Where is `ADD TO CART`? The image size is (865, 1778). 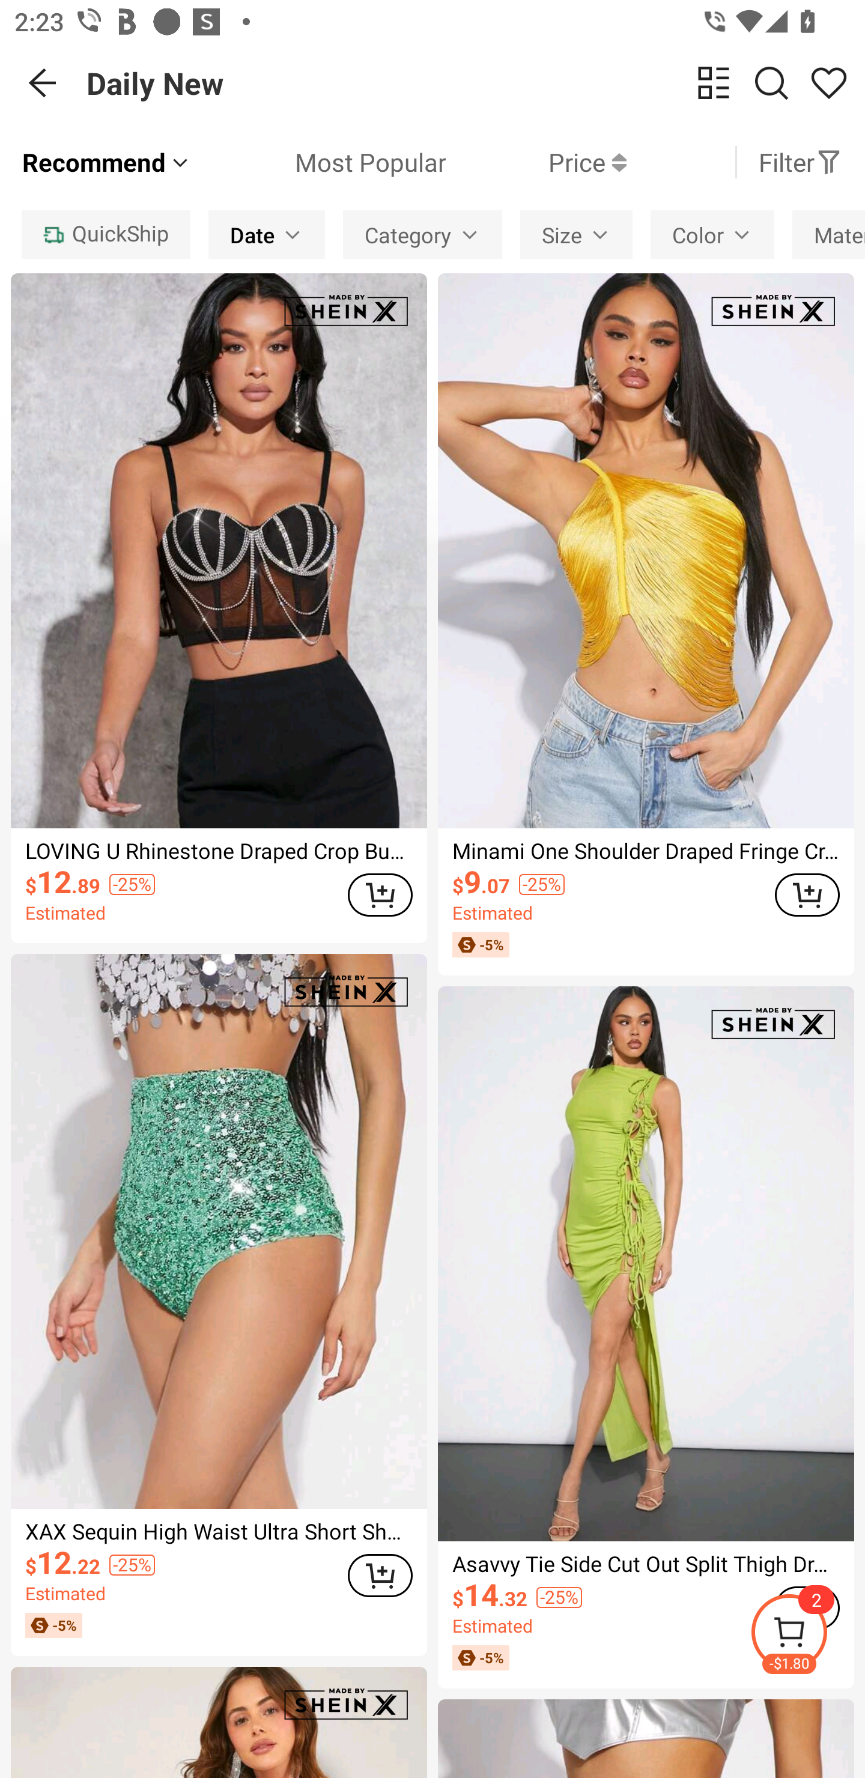
ADD TO CART is located at coordinates (380, 895).